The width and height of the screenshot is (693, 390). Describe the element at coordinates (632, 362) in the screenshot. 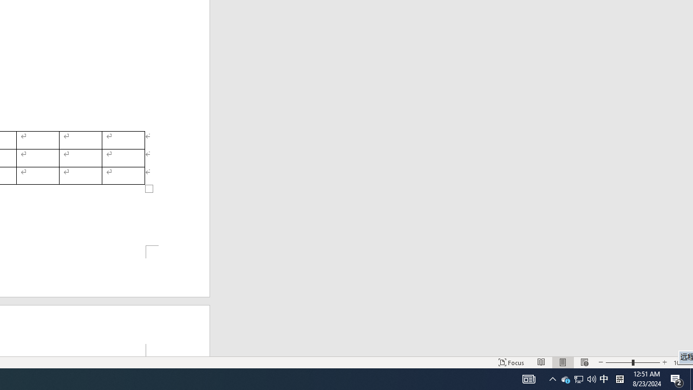

I see `Zoom` at that location.